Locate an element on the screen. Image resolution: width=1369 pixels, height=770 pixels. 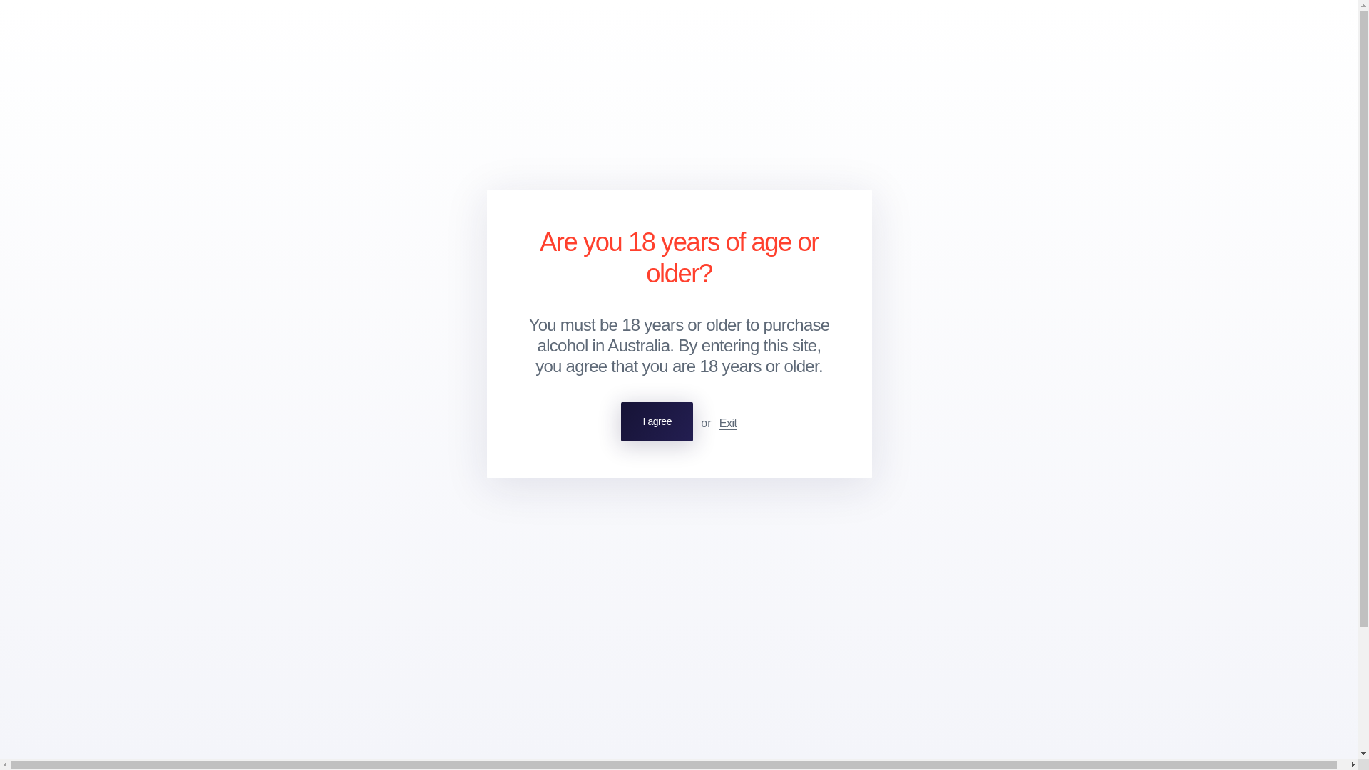
I agree is located at coordinates (657, 421).